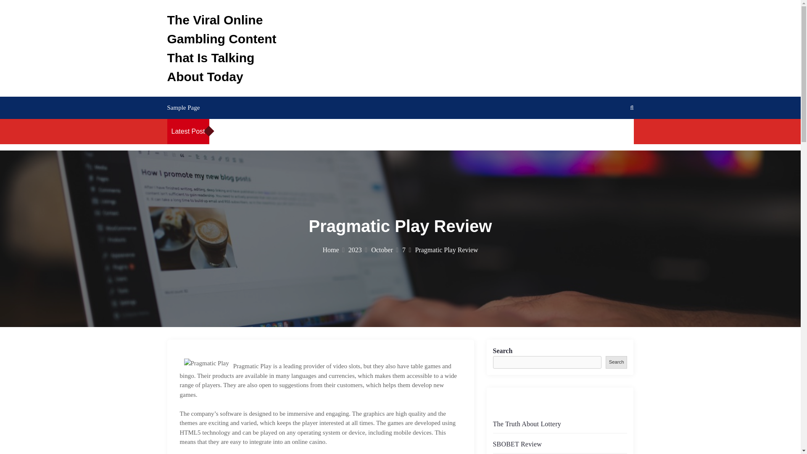 The image size is (807, 454). Describe the element at coordinates (273, 131) in the screenshot. I see `The Truth About Lottery` at that location.